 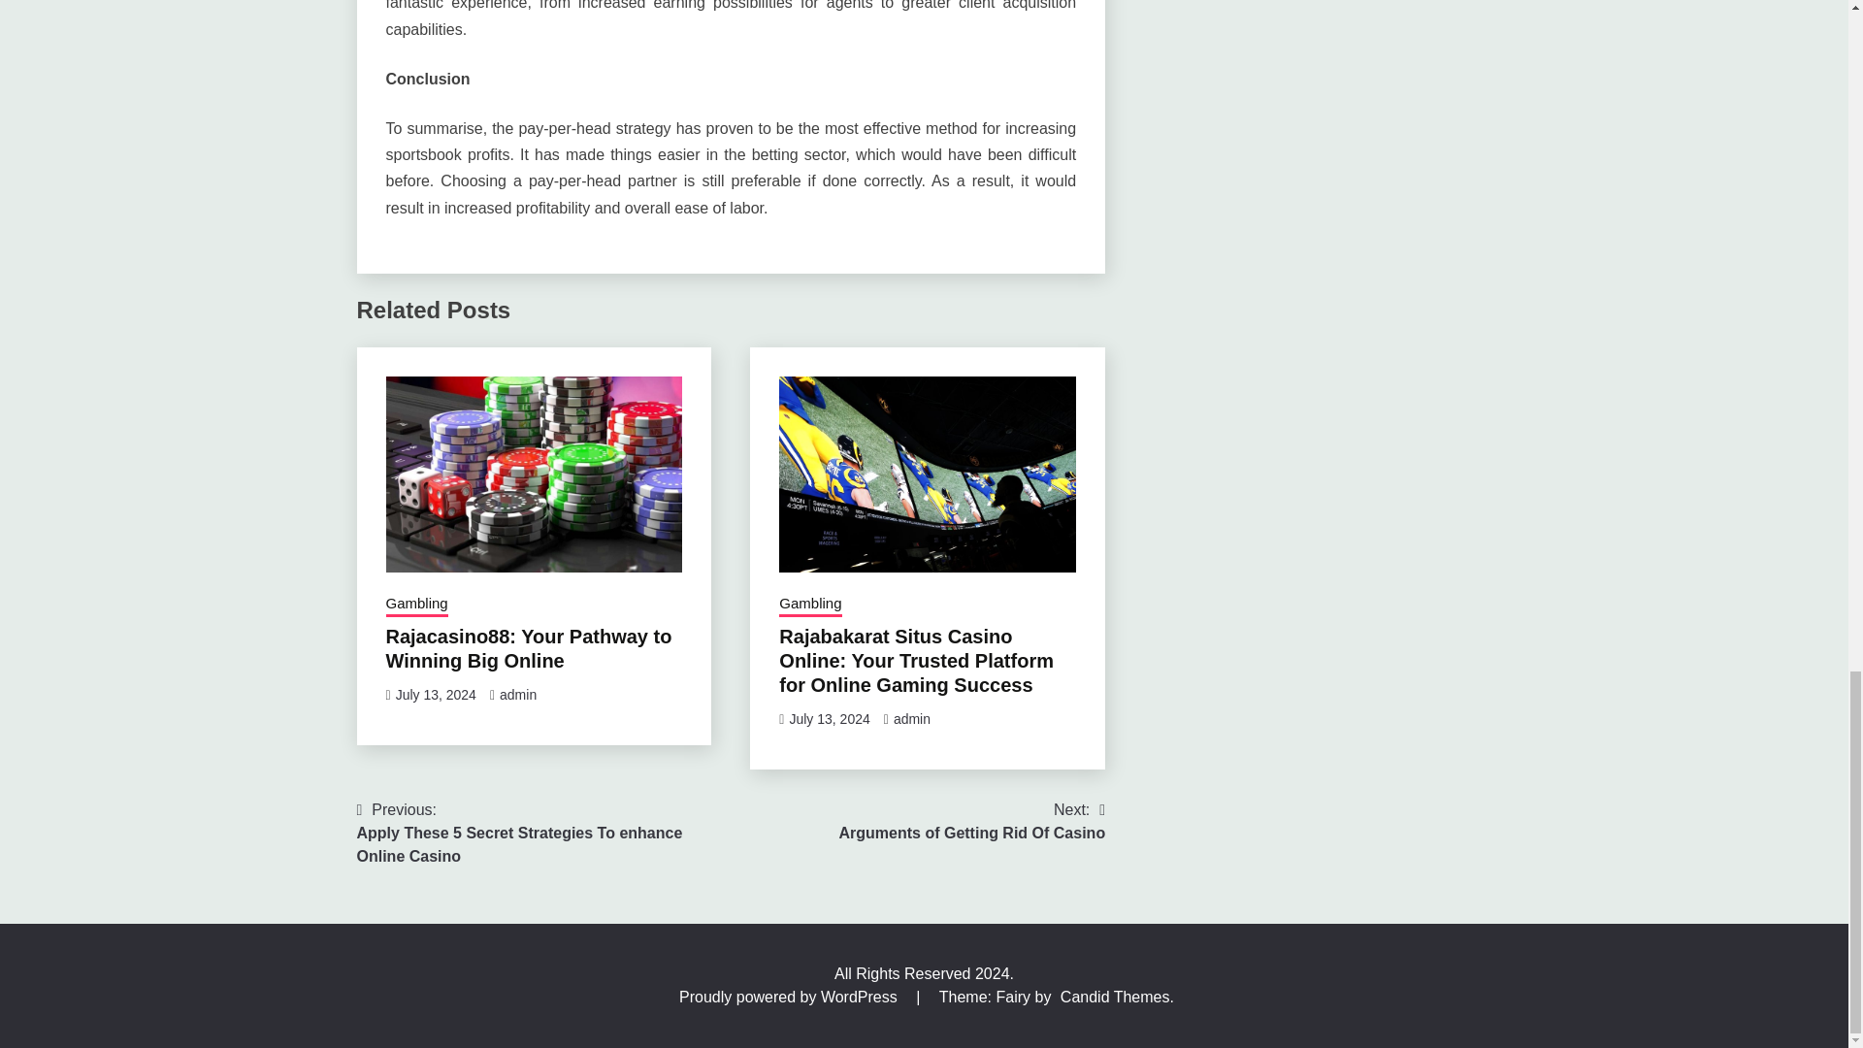 I want to click on July 13, 2024, so click(x=517, y=695).